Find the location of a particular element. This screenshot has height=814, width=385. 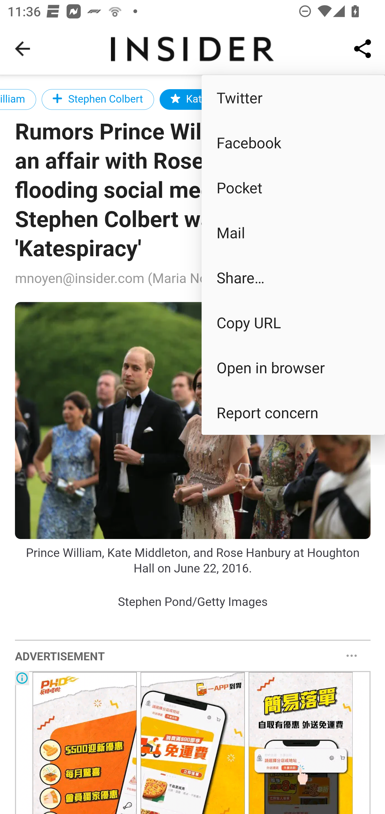

Share… is located at coordinates (293, 277).